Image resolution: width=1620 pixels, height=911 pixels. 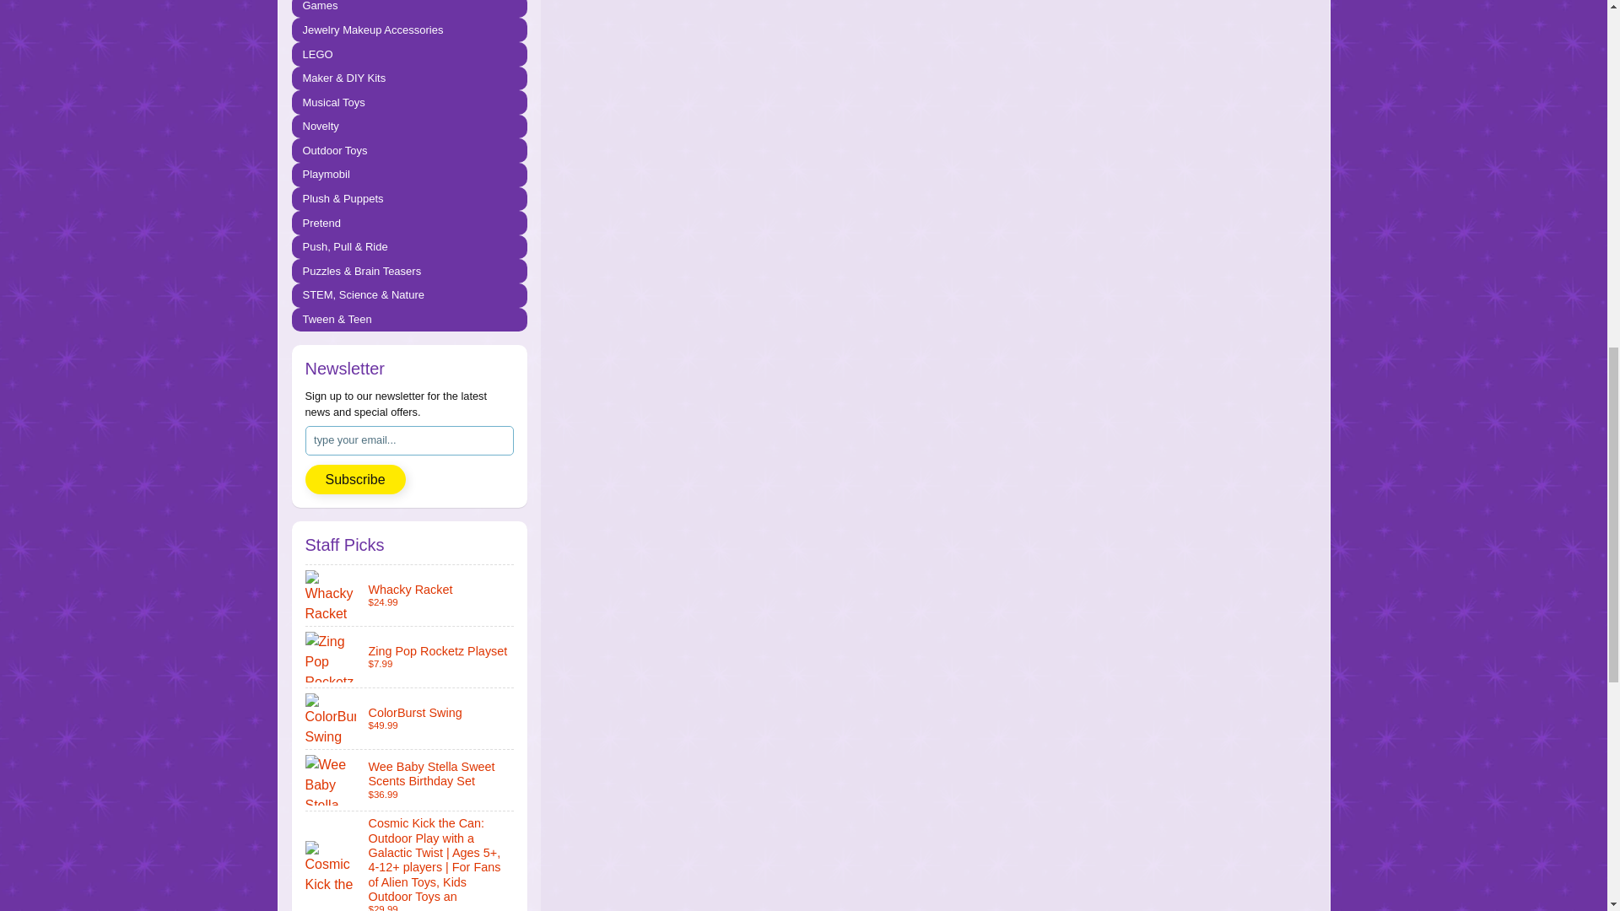 I want to click on Whacky Racket, so click(x=410, y=595).